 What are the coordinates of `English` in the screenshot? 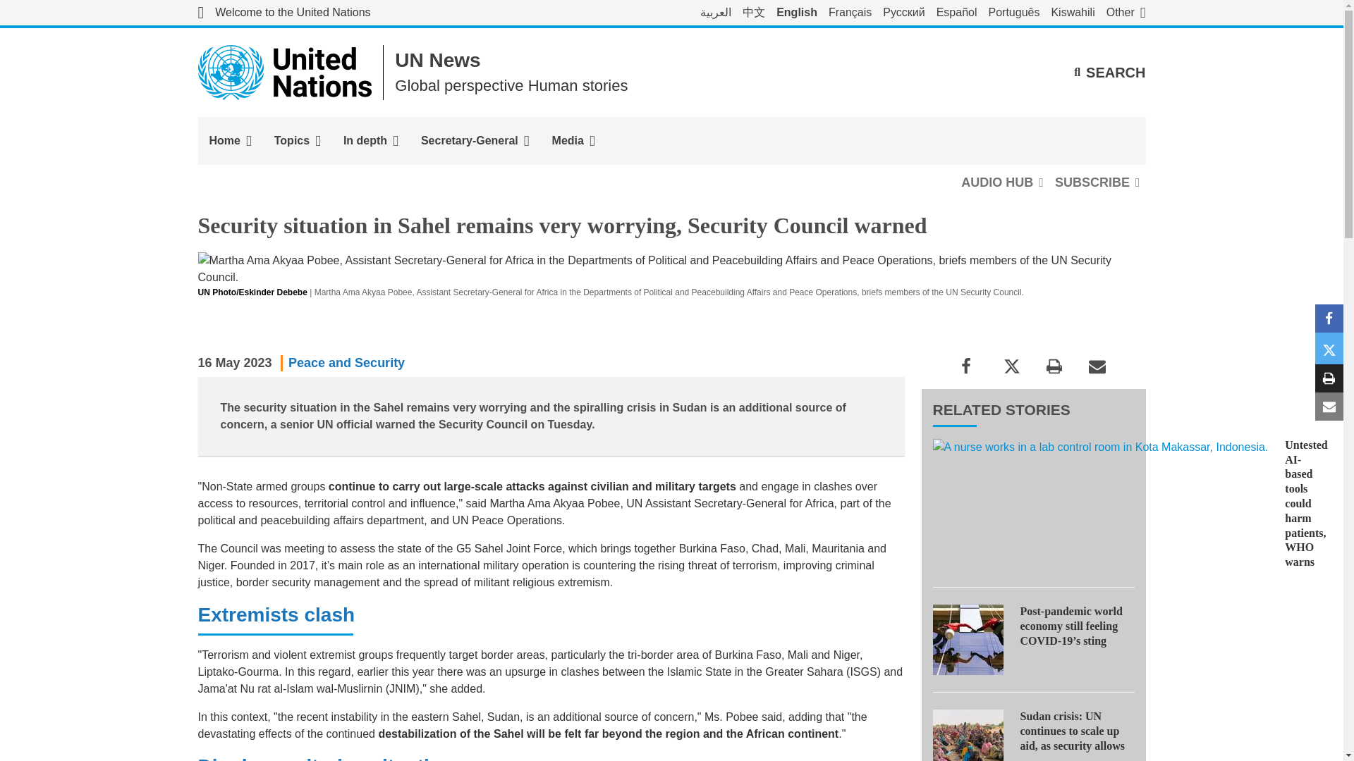 It's located at (797, 13).